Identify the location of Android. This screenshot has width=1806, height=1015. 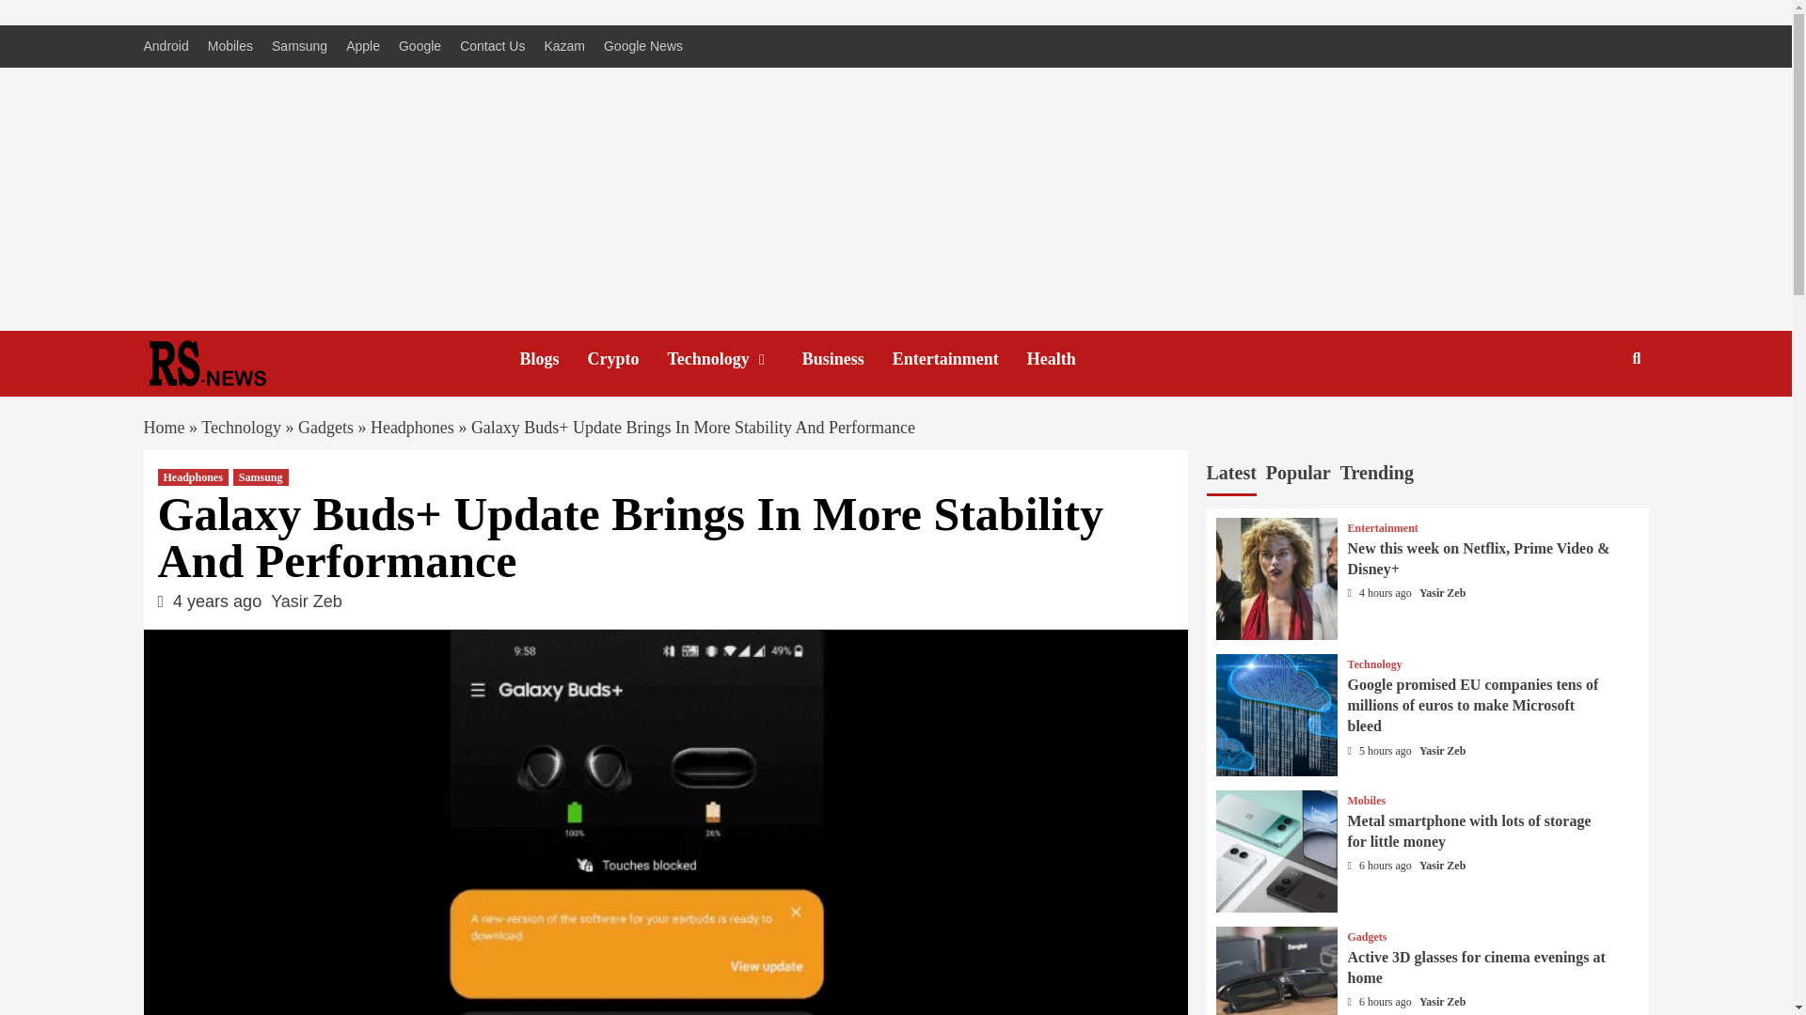
(169, 47).